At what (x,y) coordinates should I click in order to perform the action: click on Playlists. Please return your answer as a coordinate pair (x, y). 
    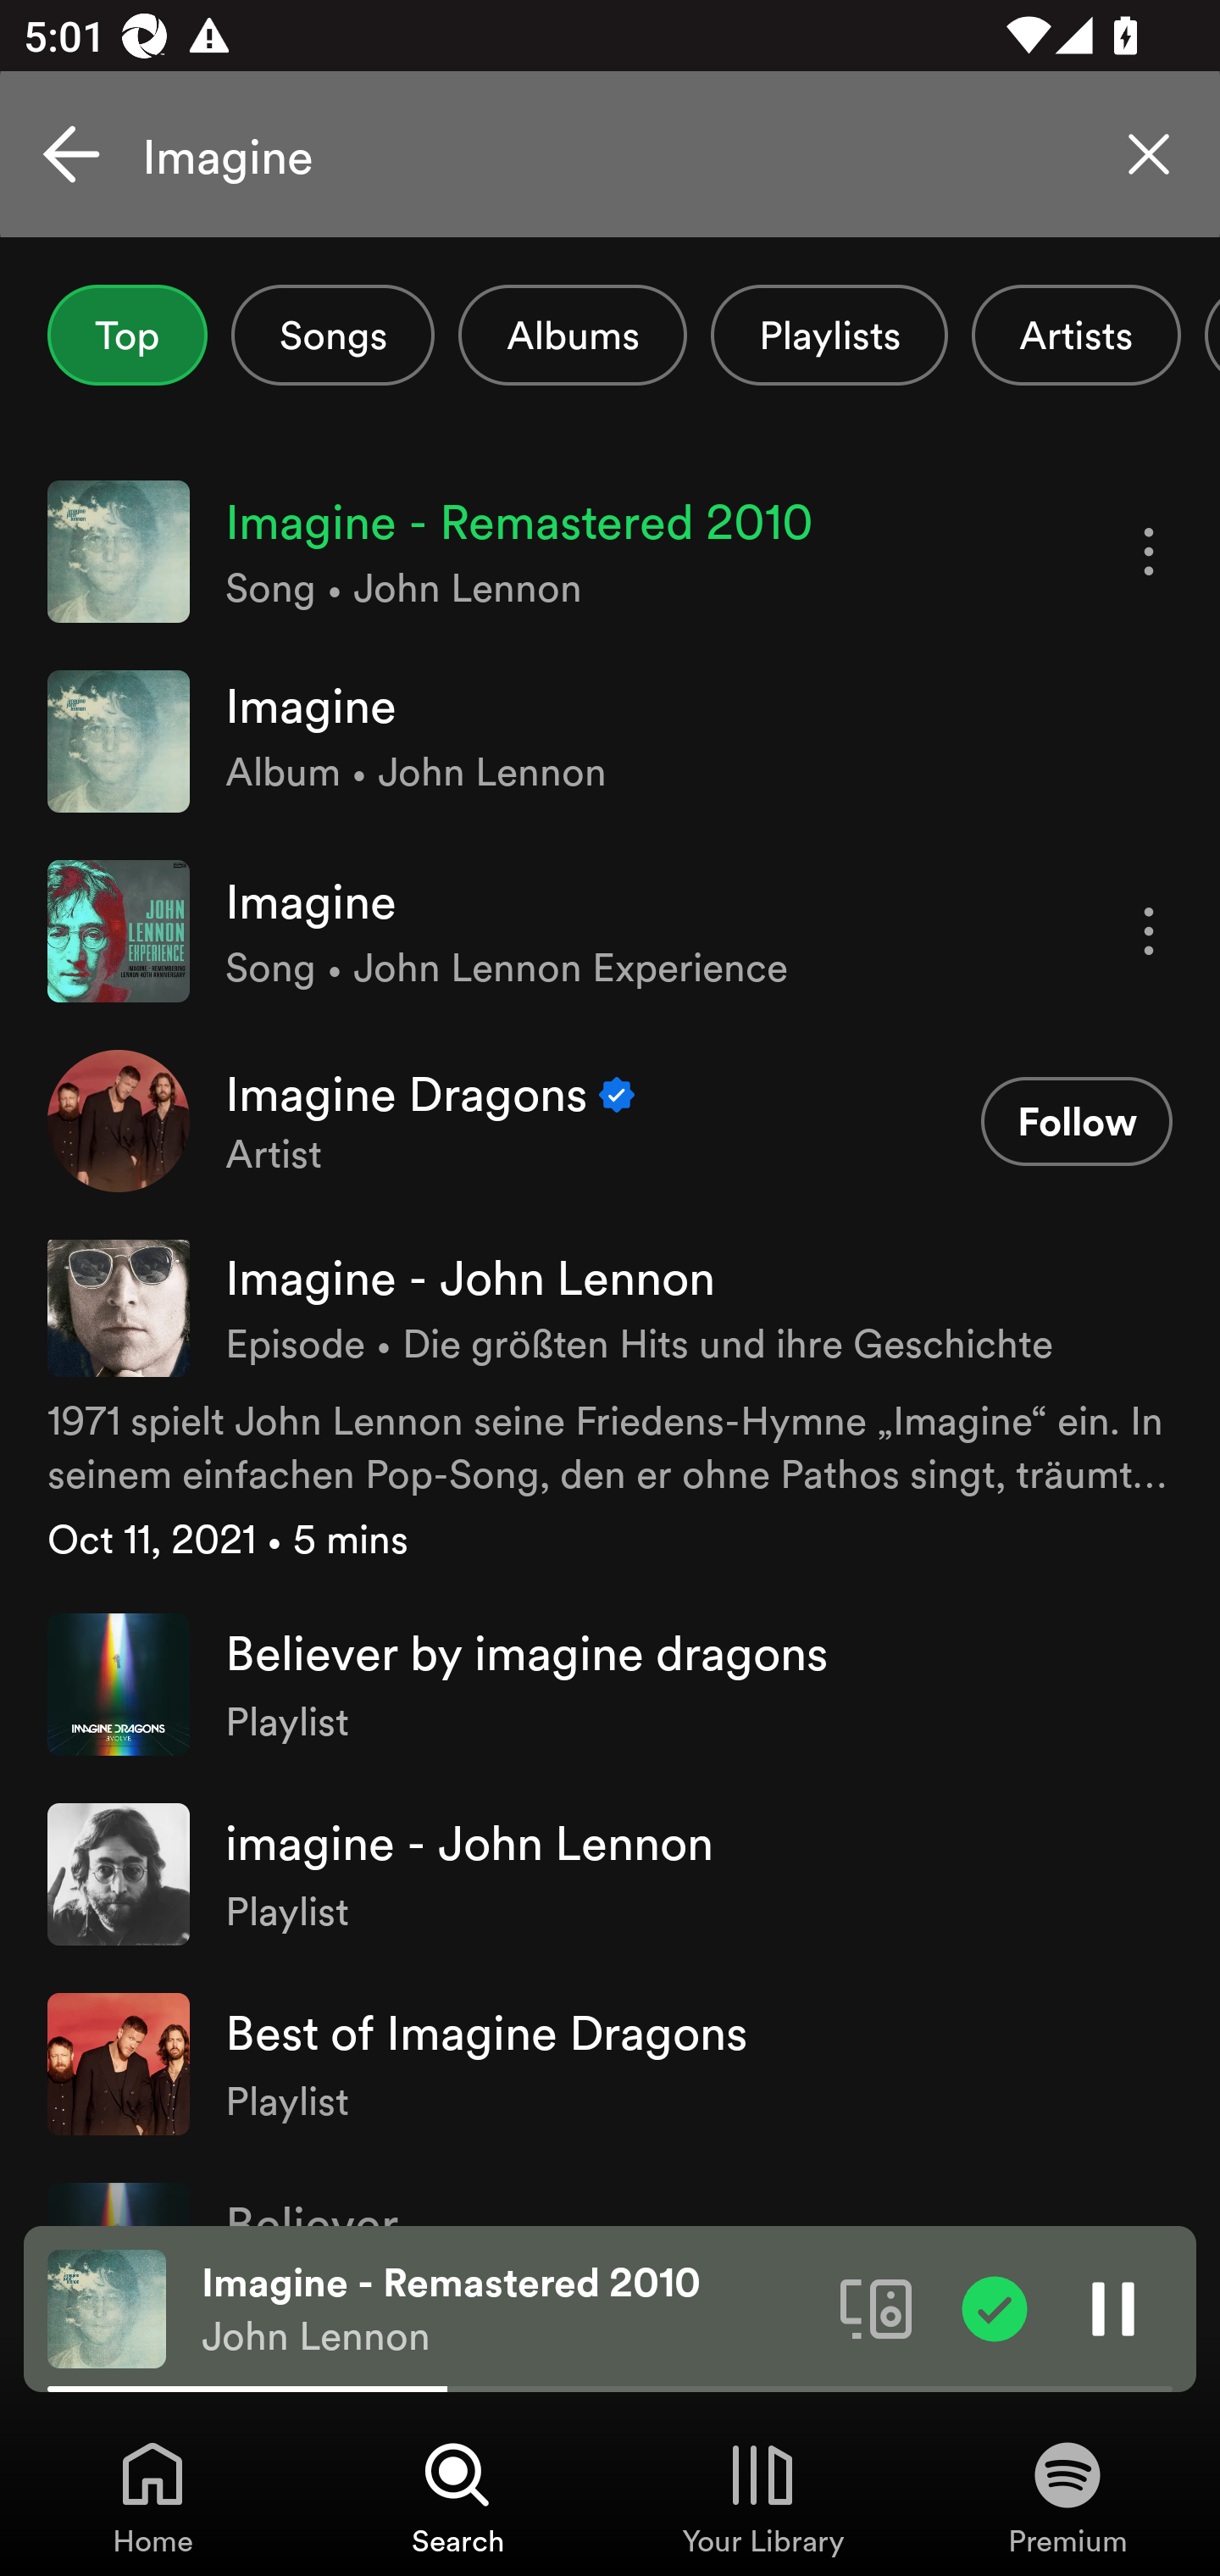
    Looking at the image, I should click on (829, 335).